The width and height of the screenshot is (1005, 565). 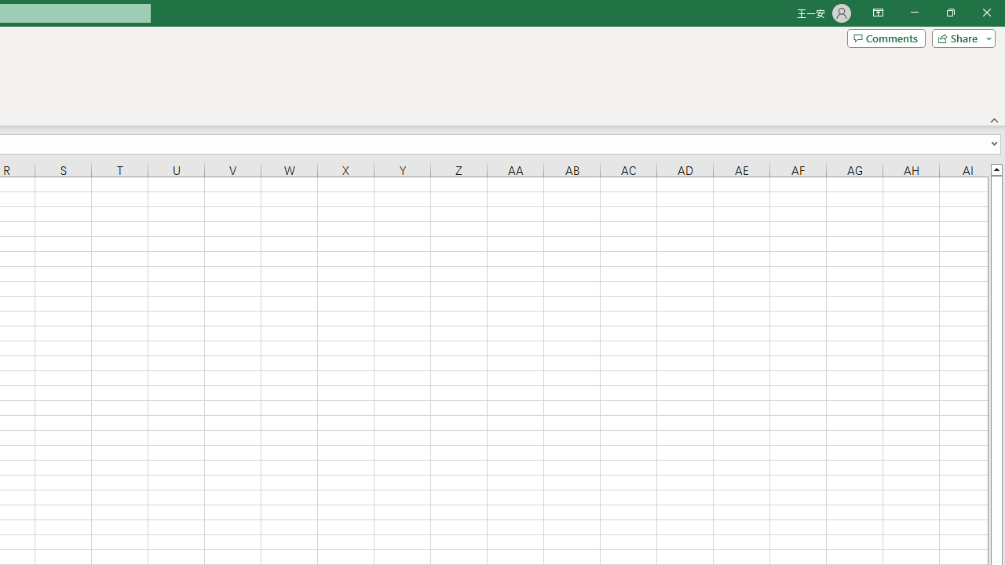 I want to click on Comments, so click(x=886, y=38).